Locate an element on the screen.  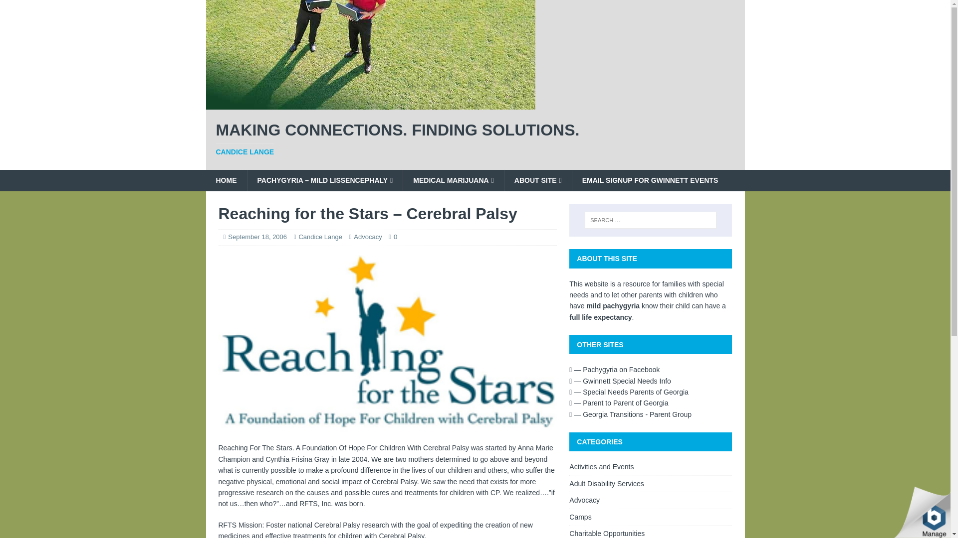
HOME is located at coordinates (226, 180).